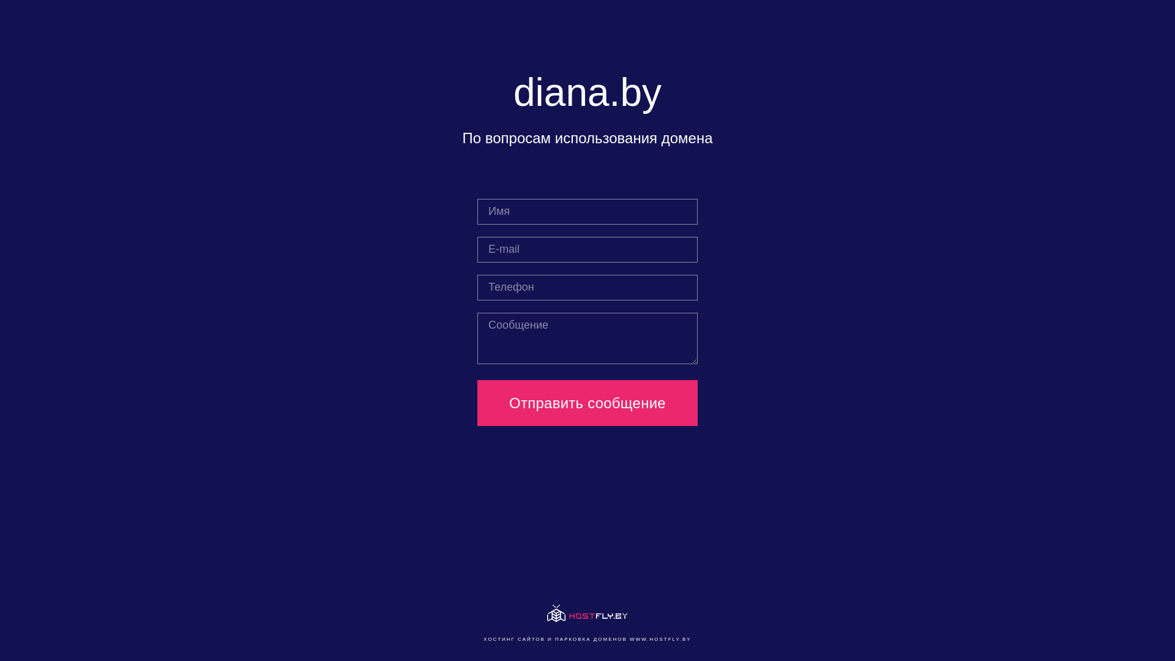  I want to click on WWW.HOSTFLY.BY, so click(661, 639).